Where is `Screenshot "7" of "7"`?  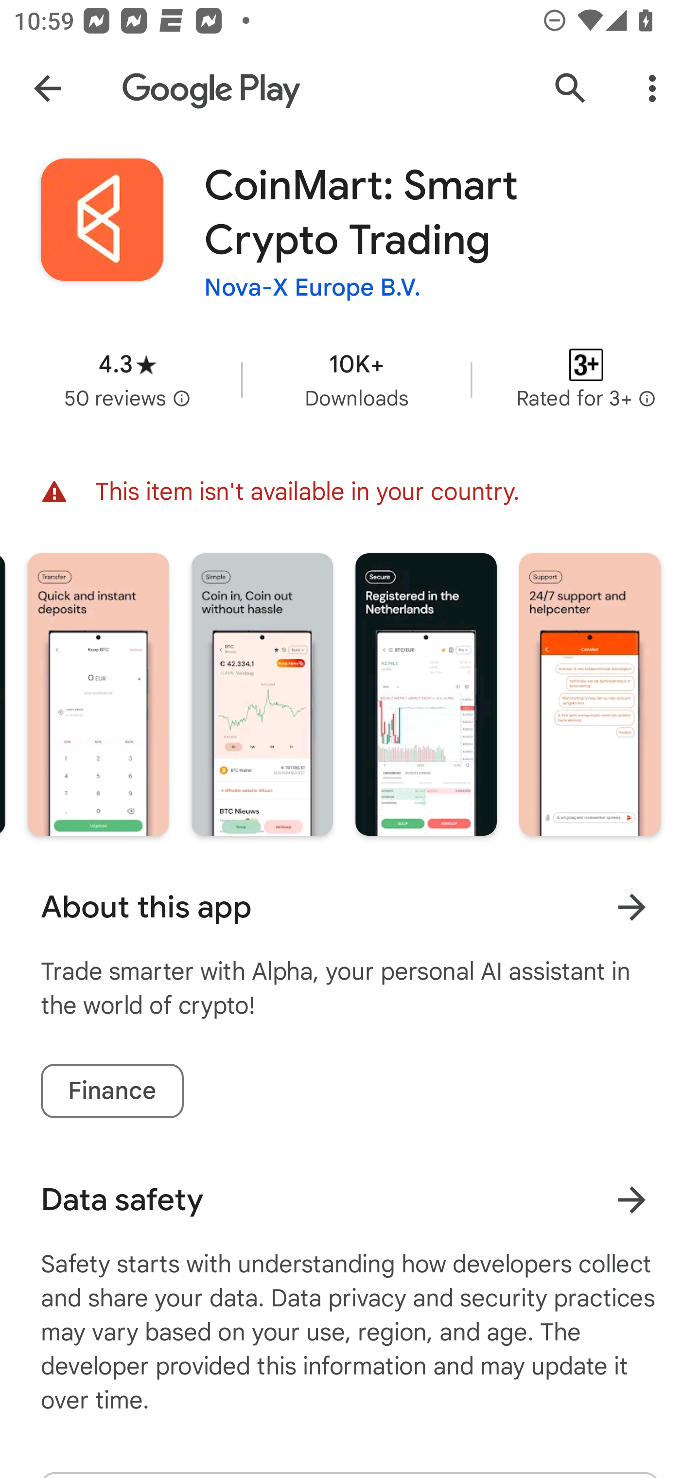
Screenshot "7" of "7" is located at coordinates (590, 693).